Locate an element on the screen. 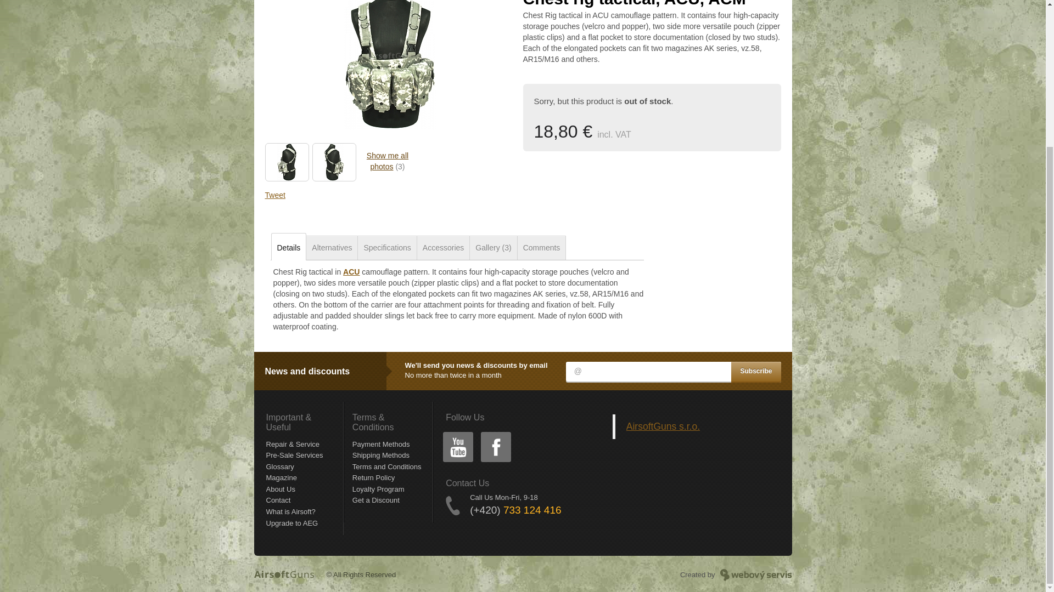 This screenshot has width=1054, height=592. Chest rig tactical, ACU, ACM is located at coordinates (389, 71).